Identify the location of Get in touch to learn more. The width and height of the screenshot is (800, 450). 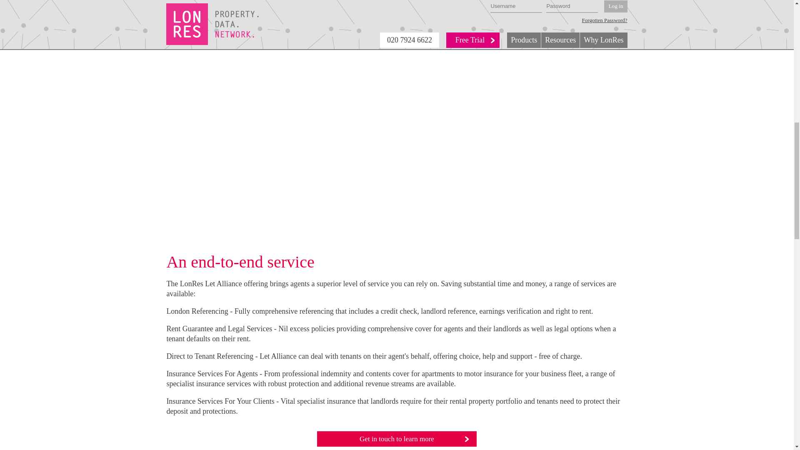
(397, 439).